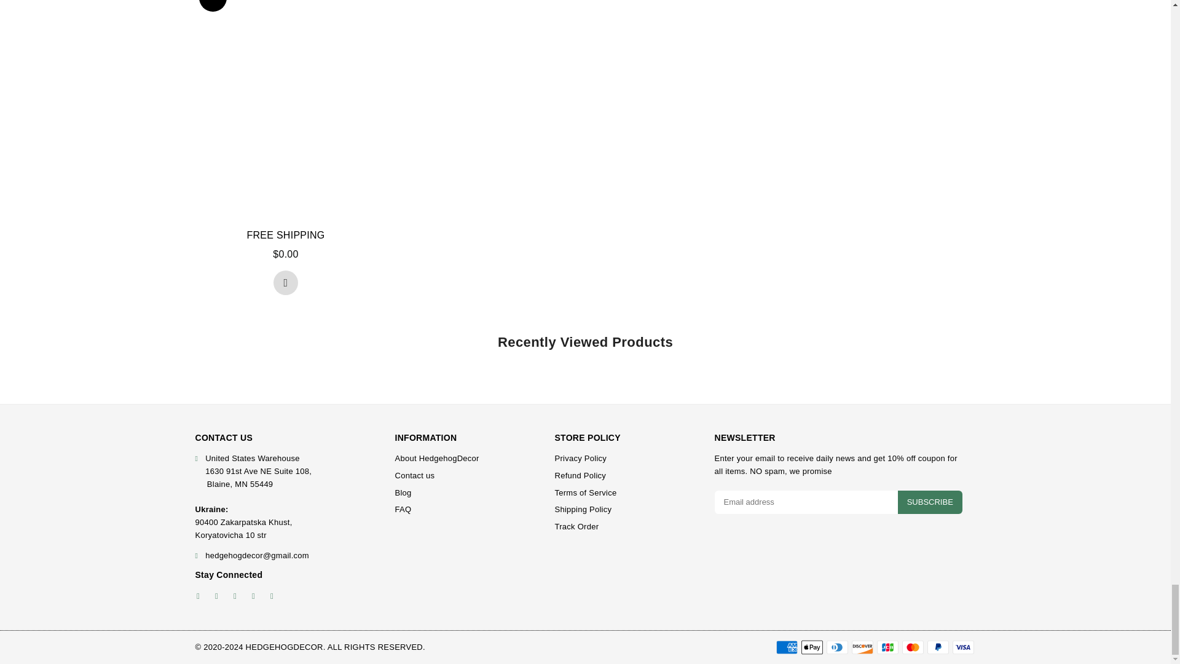 This screenshot has height=664, width=1180. I want to click on Discover, so click(862, 647).